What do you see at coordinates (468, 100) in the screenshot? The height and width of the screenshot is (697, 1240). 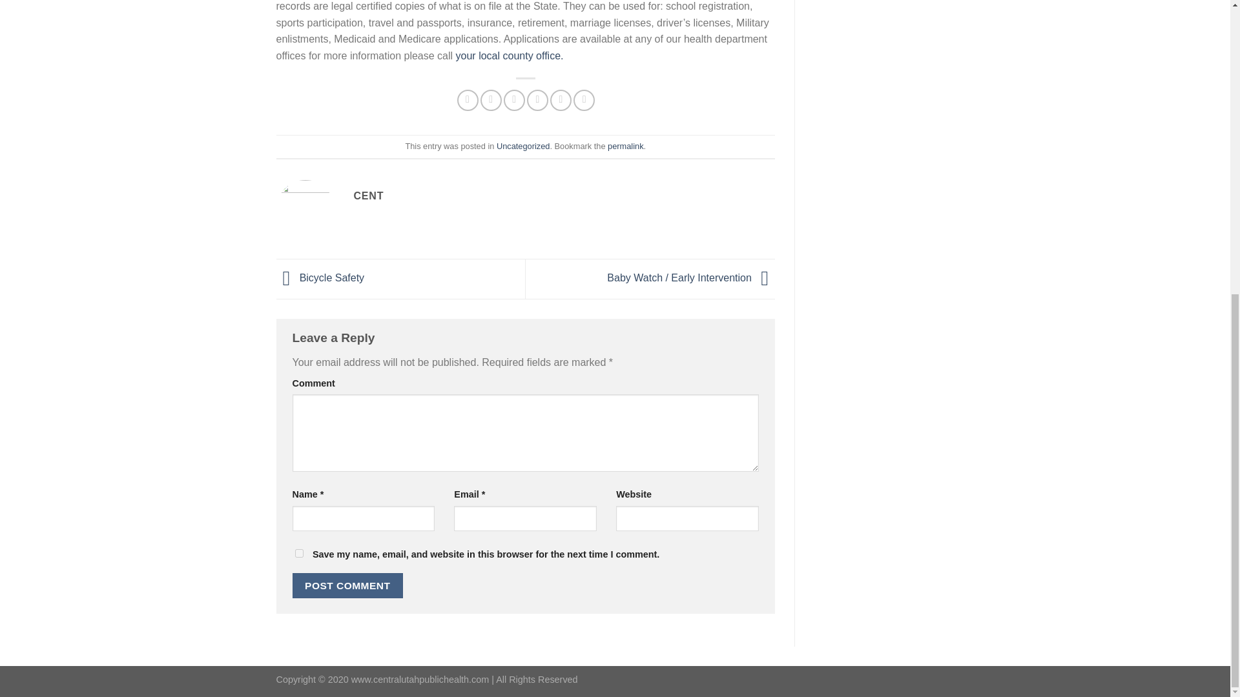 I see `Share on Facebook` at bounding box center [468, 100].